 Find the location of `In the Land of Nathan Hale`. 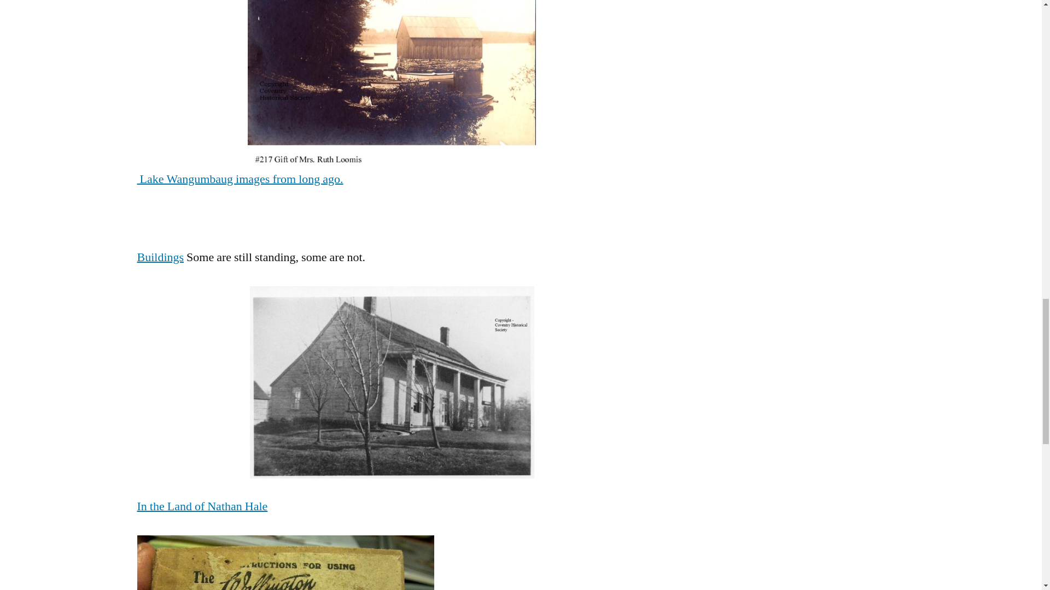

In the Land of Nathan Hale is located at coordinates (202, 506).